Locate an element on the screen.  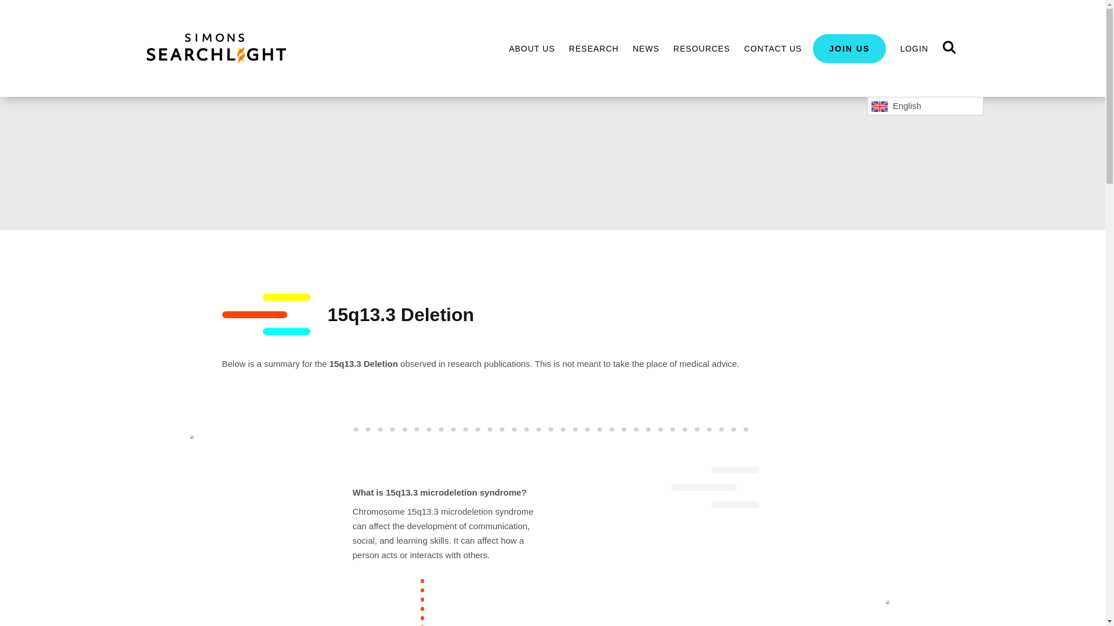
NEWS is located at coordinates (646, 48).